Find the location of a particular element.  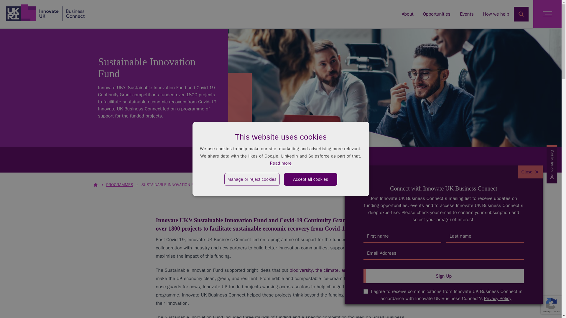

Home is located at coordinates (45, 12).